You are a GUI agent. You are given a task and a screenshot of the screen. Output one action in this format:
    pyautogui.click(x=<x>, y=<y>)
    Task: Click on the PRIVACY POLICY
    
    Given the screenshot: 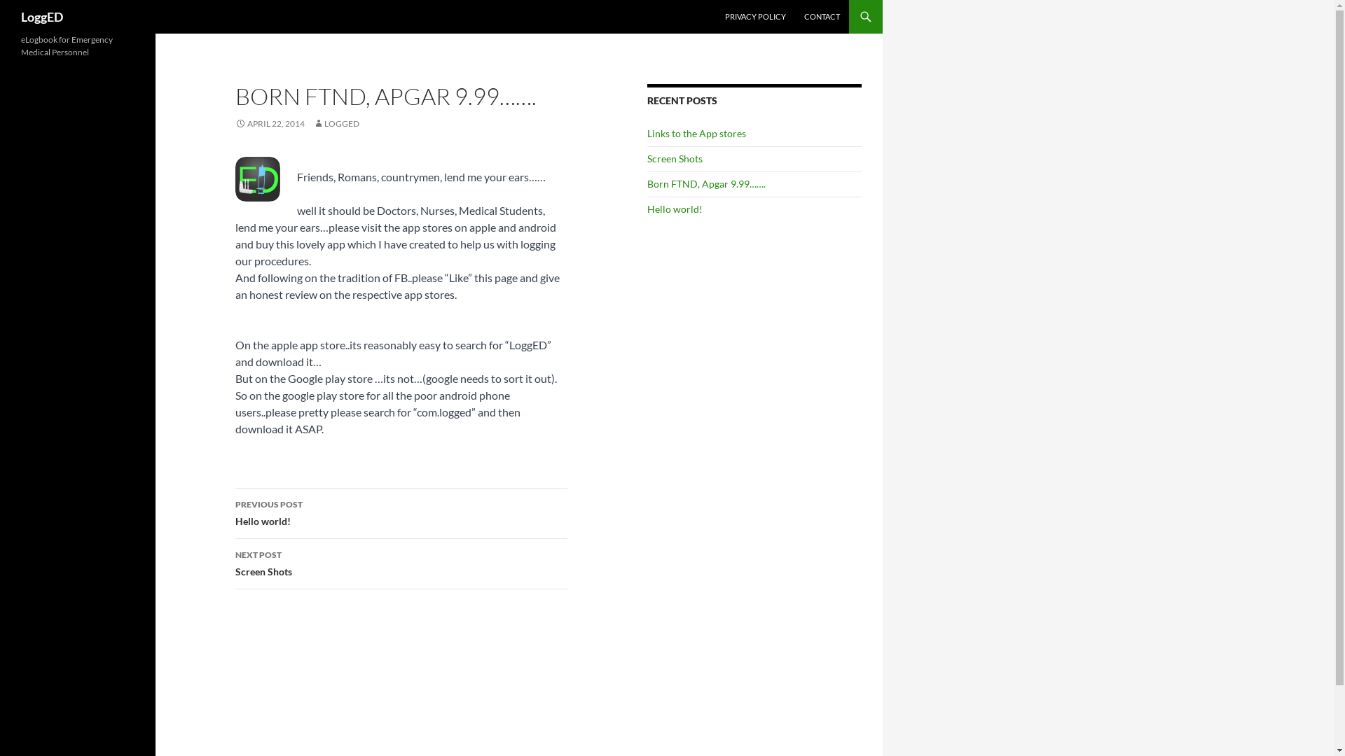 What is the action you would take?
    pyautogui.click(x=755, y=17)
    